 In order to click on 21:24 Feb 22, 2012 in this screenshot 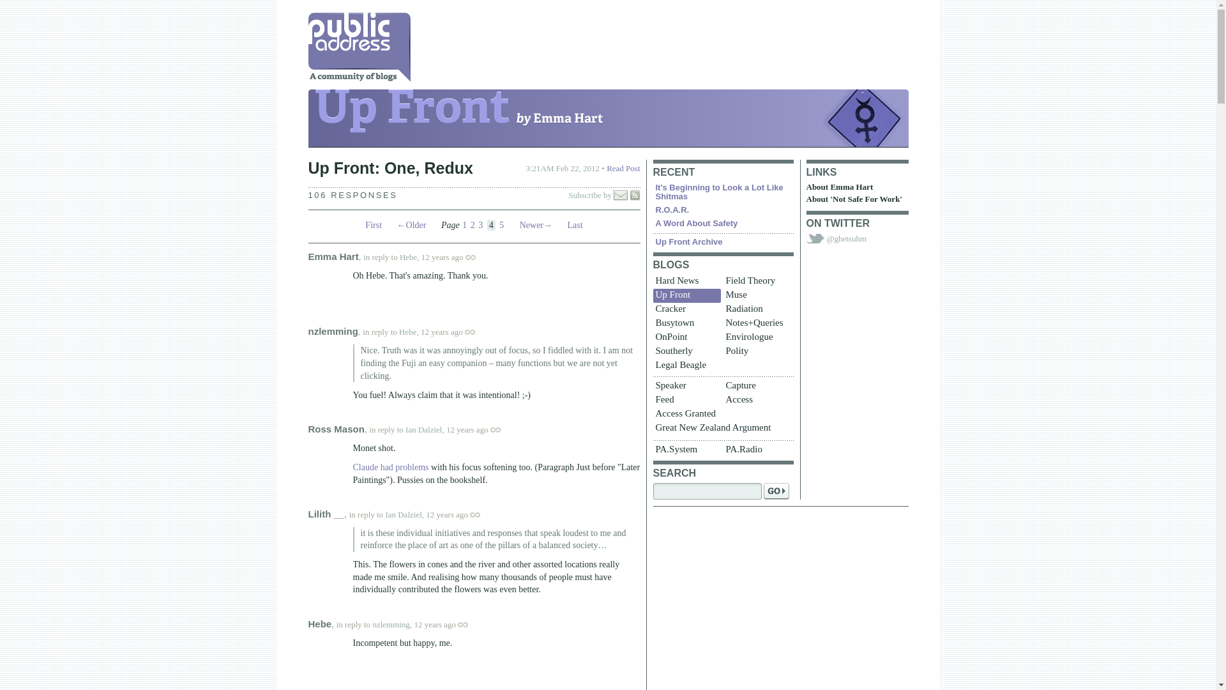, I will do `click(447, 515)`.